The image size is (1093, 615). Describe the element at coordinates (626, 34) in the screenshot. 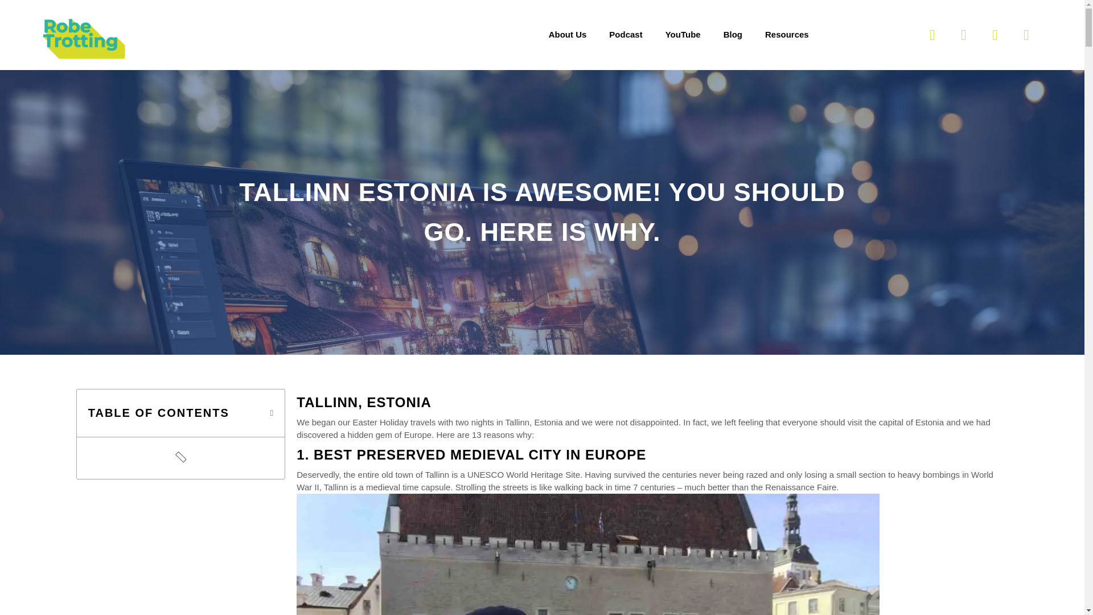

I see `Podcast` at that location.